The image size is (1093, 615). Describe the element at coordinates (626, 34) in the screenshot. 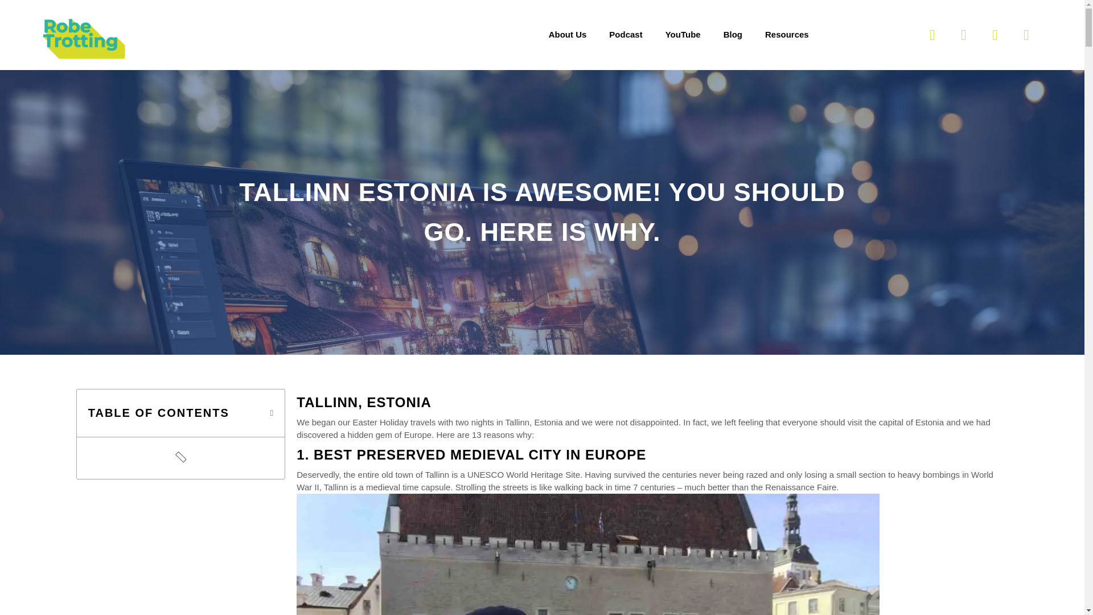

I see `Podcast` at that location.